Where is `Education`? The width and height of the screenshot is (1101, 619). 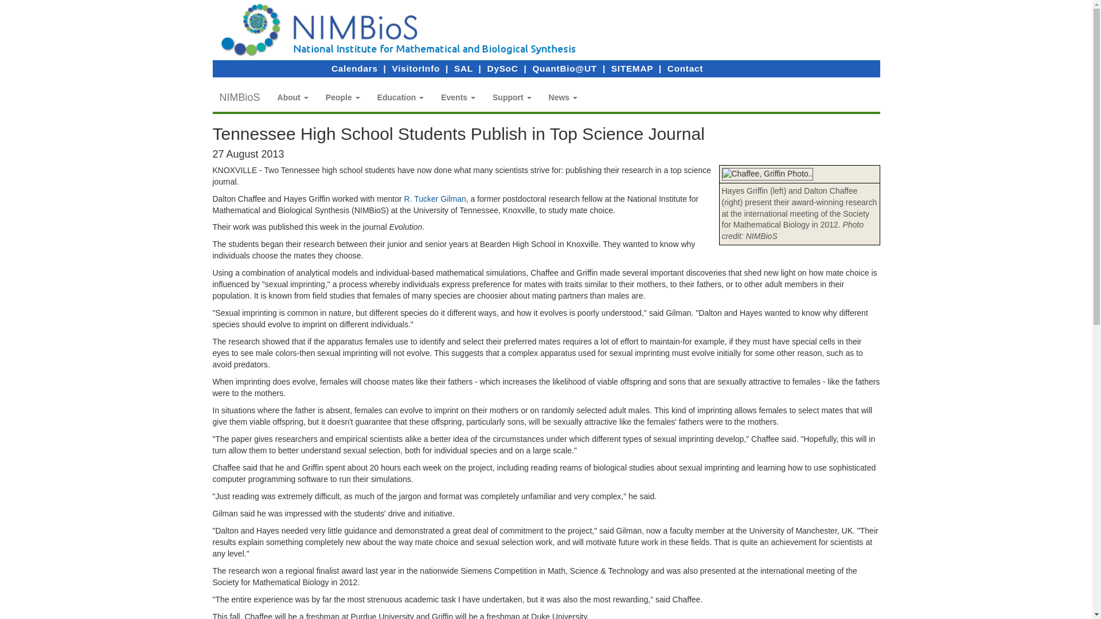
Education is located at coordinates (400, 97).